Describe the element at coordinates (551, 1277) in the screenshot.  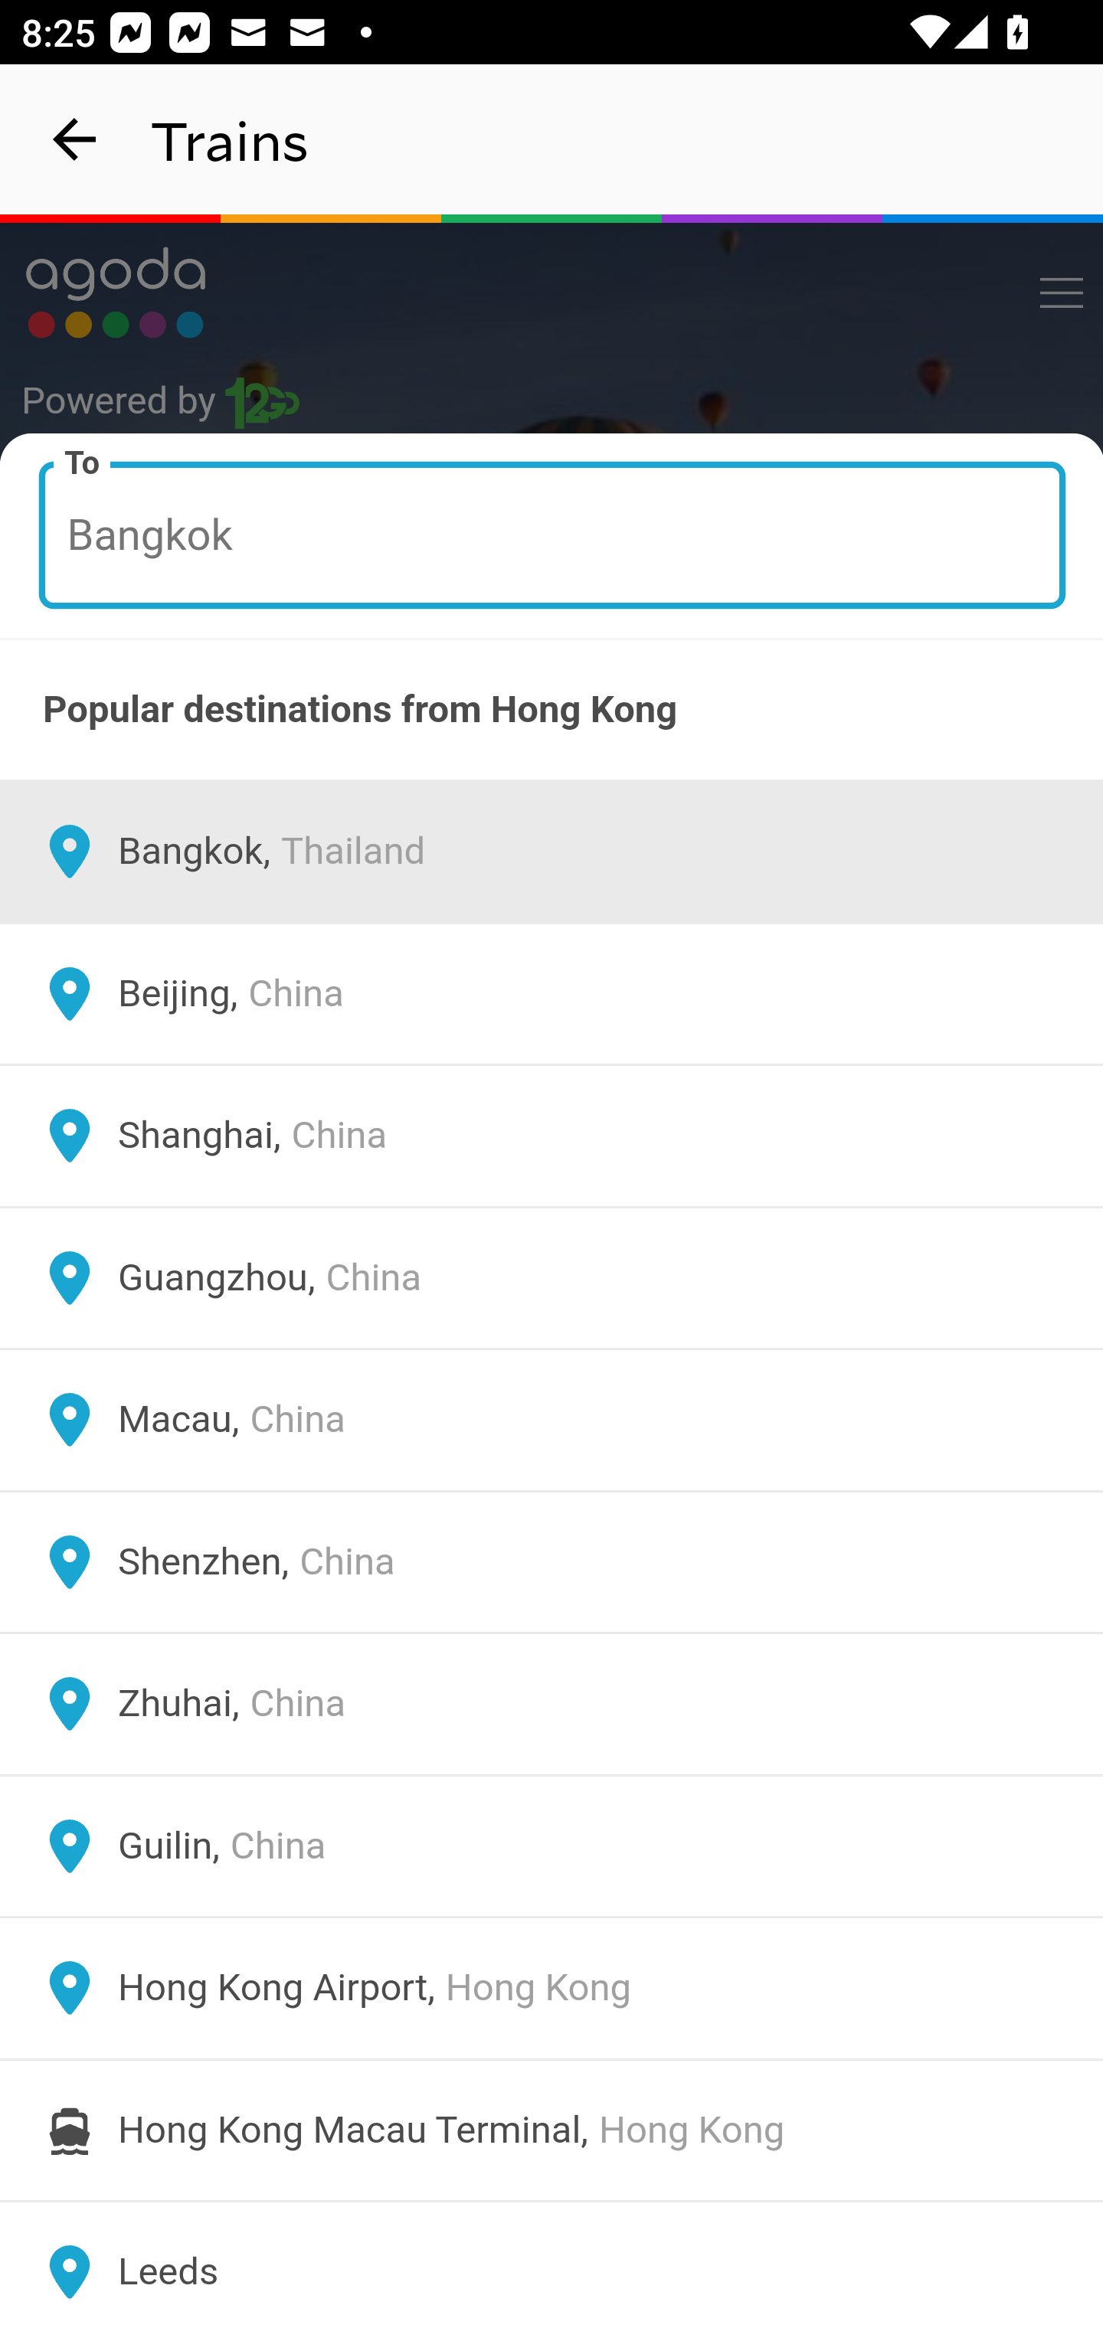
I see `Guangzhou,China` at that location.